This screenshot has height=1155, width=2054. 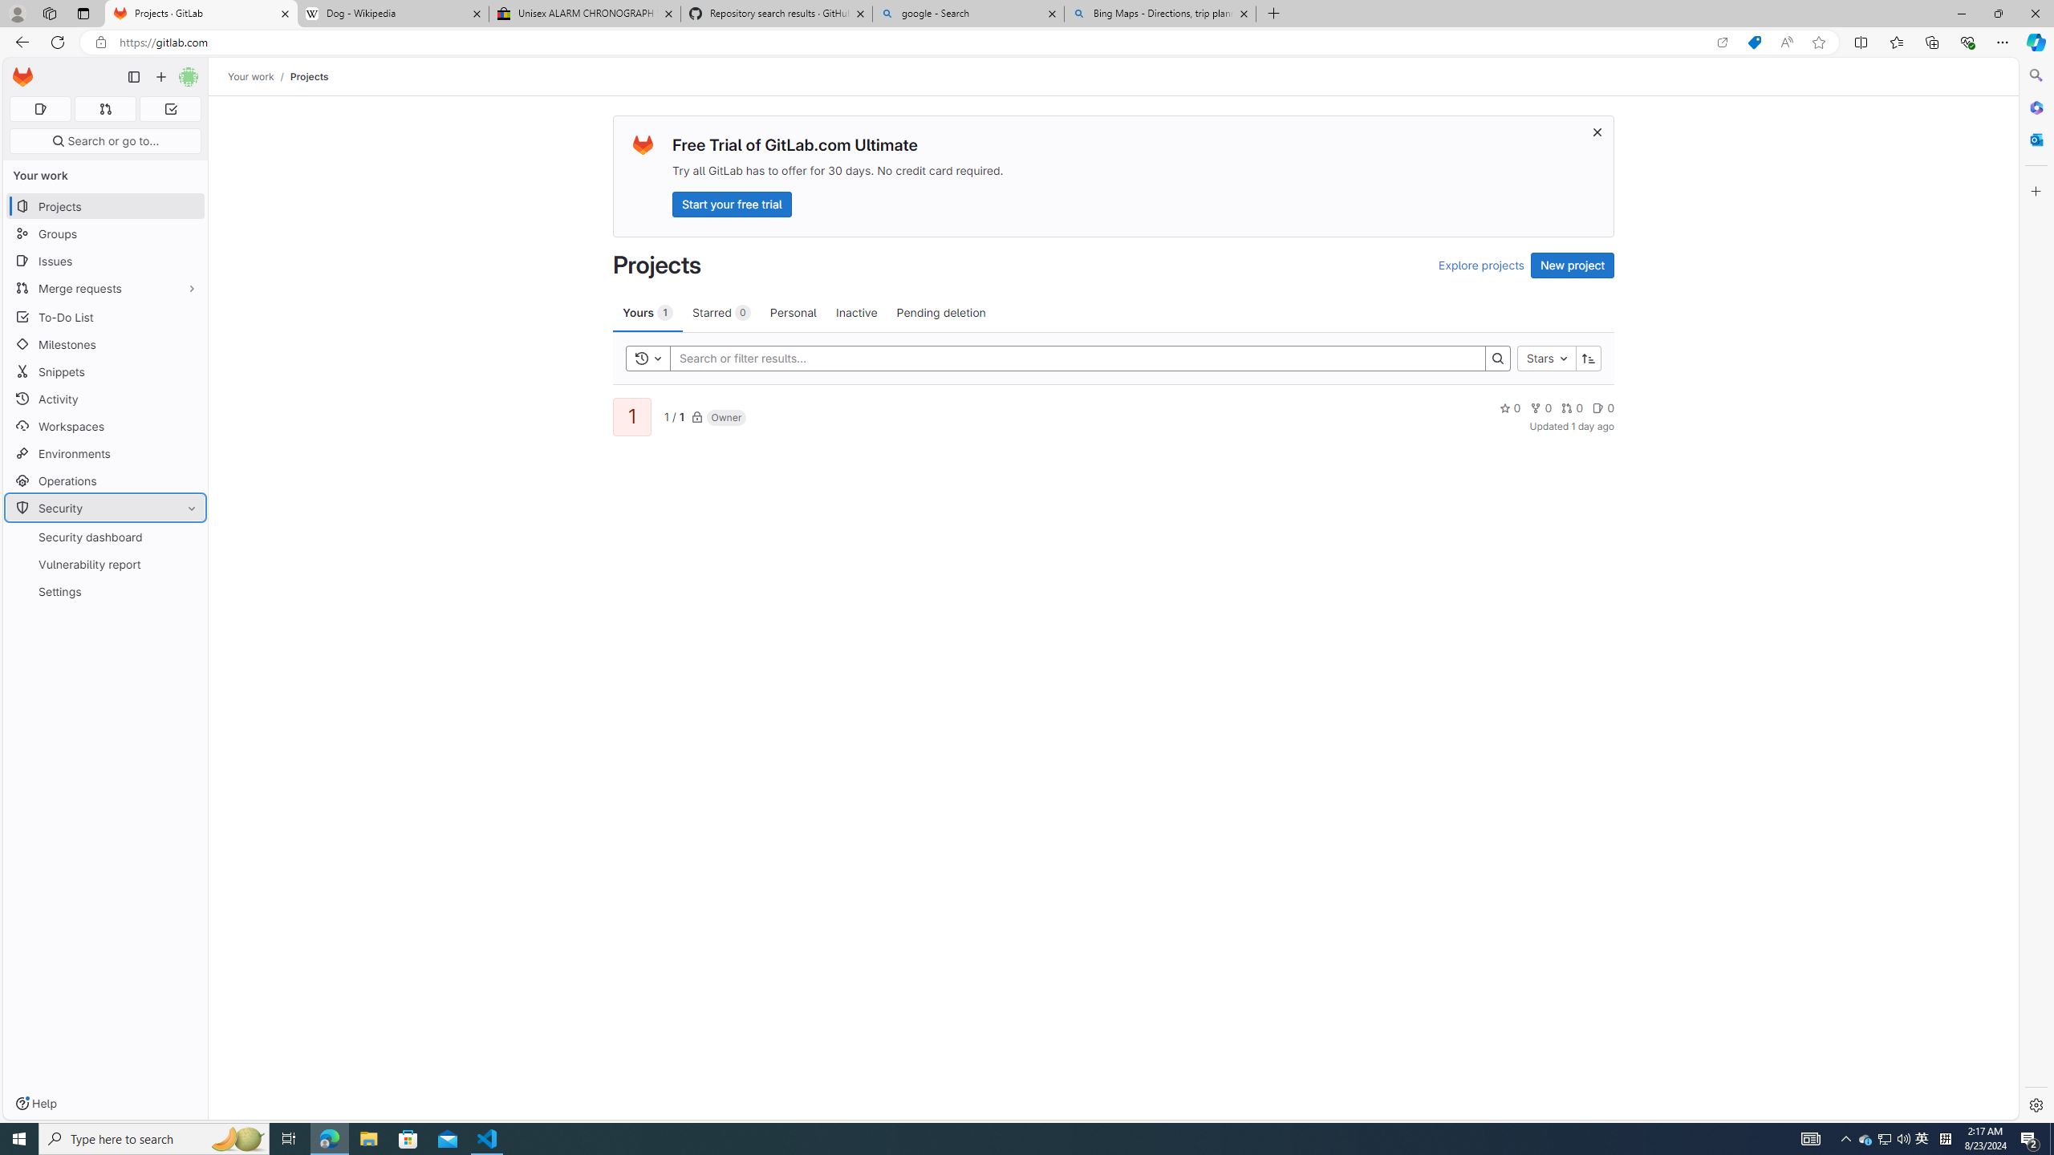 What do you see at coordinates (1603, 407) in the screenshot?
I see `0` at bounding box center [1603, 407].